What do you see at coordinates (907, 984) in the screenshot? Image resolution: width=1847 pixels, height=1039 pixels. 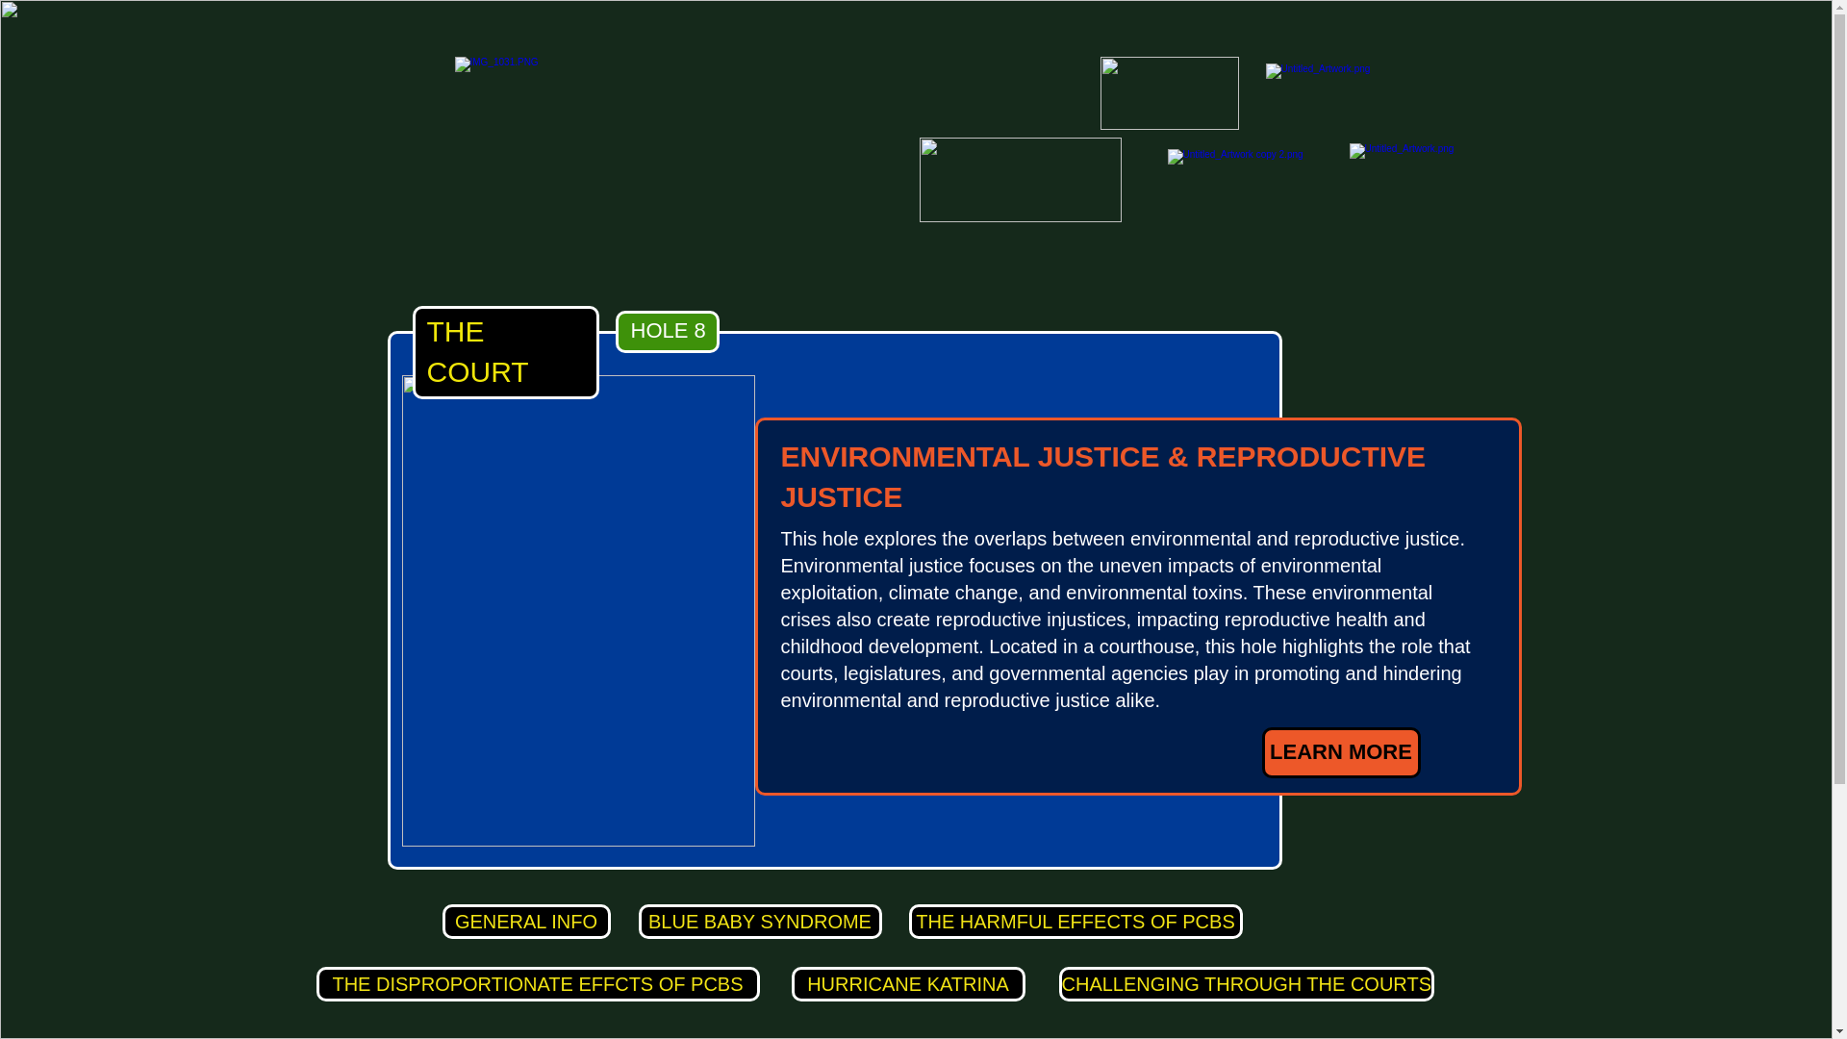 I see `HURRICANE KATRINA` at bounding box center [907, 984].